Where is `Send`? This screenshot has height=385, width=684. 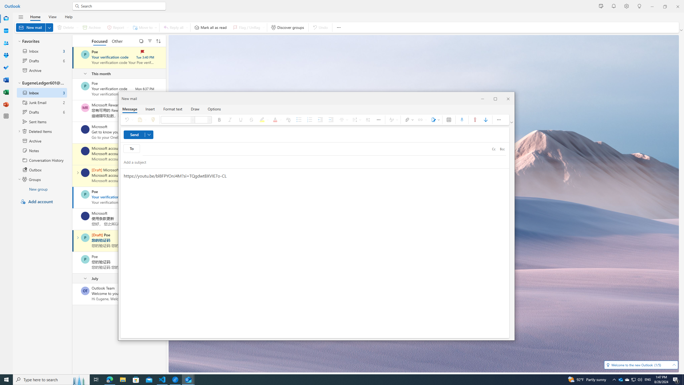
Send is located at coordinates (138, 135).